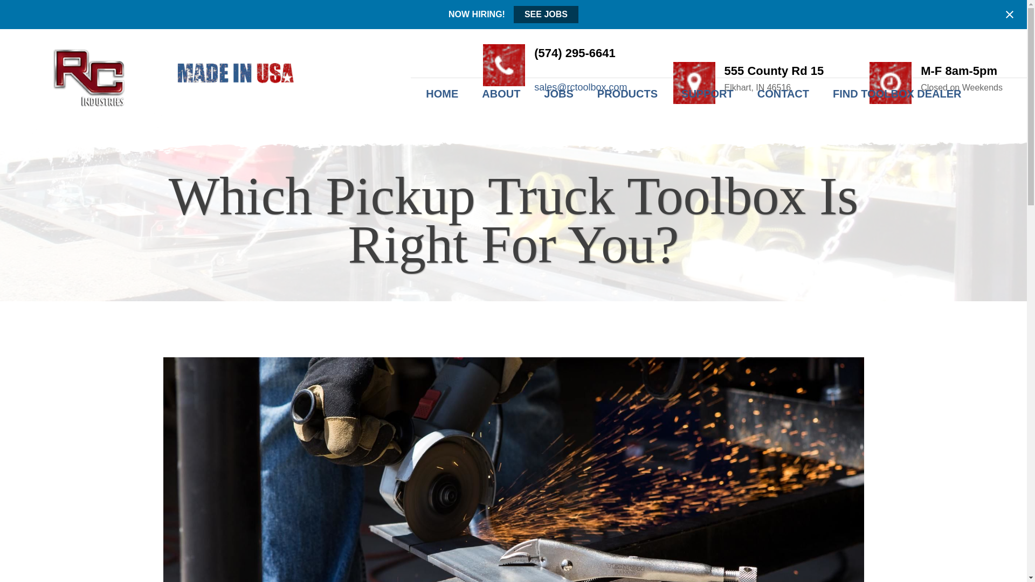  What do you see at coordinates (707, 94) in the screenshot?
I see `SUPPORT` at bounding box center [707, 94].